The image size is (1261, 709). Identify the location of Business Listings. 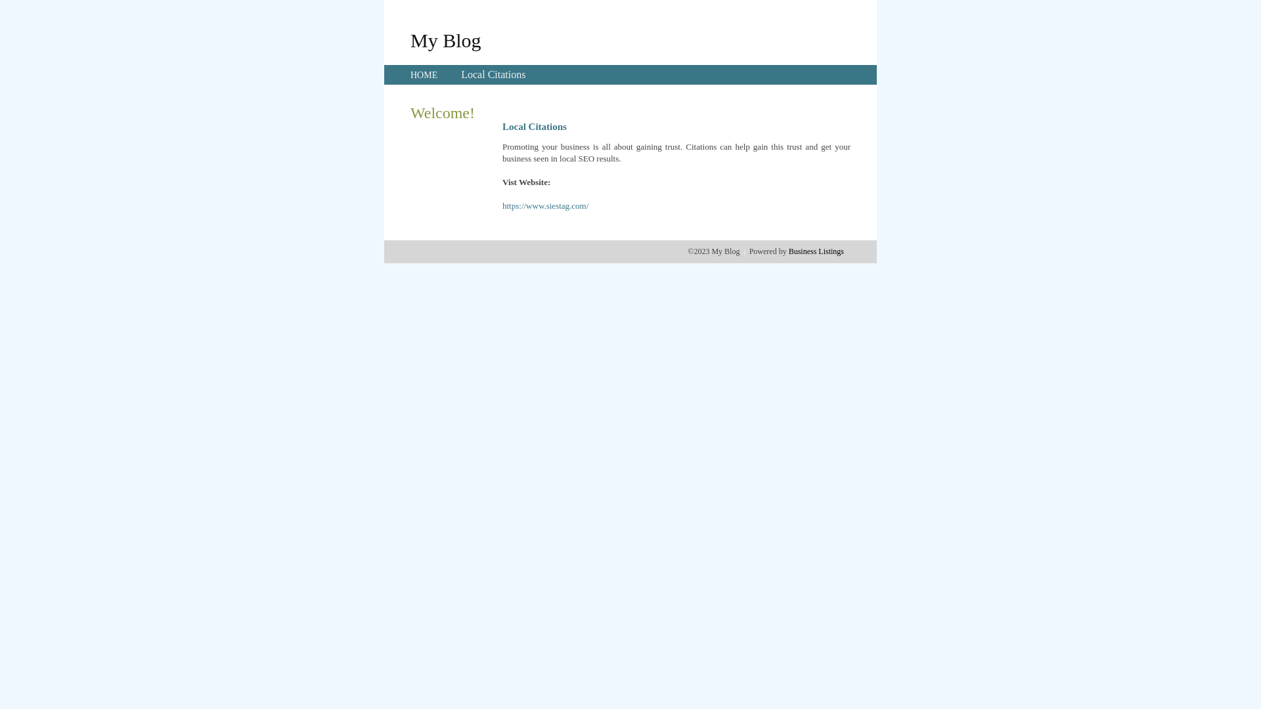
(816, 251).